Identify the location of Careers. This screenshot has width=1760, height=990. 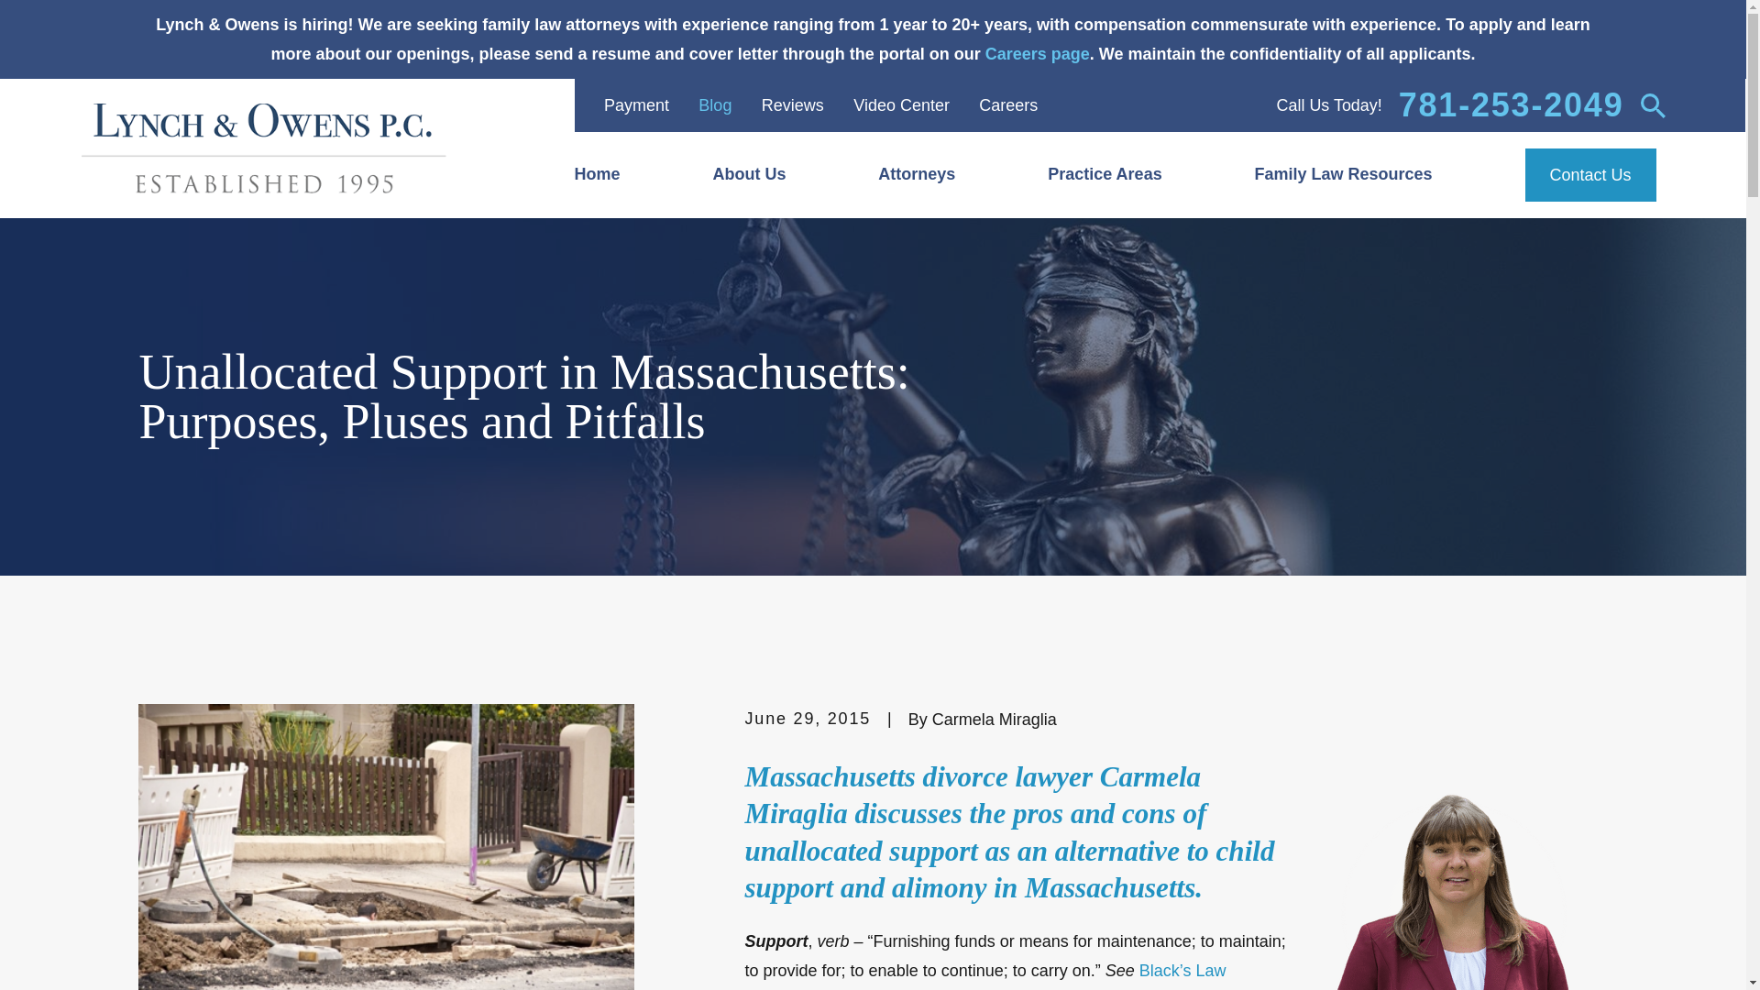
(1008, 104).